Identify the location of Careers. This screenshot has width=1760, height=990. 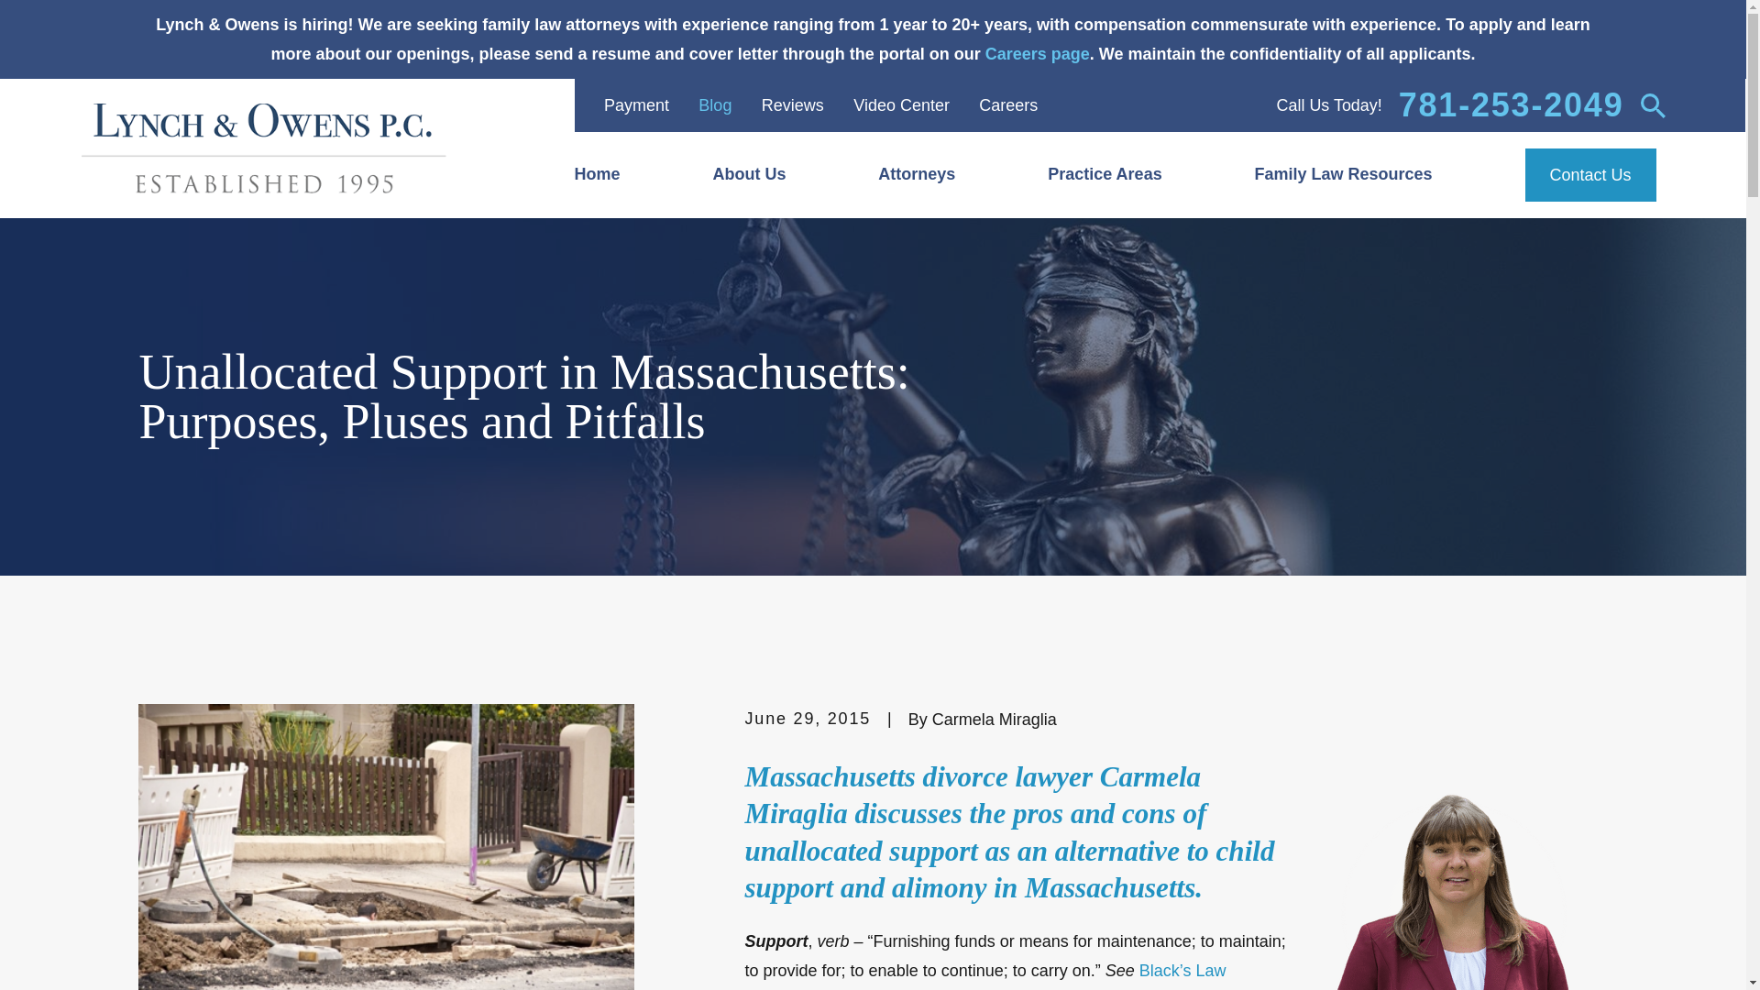
(1008, 104).